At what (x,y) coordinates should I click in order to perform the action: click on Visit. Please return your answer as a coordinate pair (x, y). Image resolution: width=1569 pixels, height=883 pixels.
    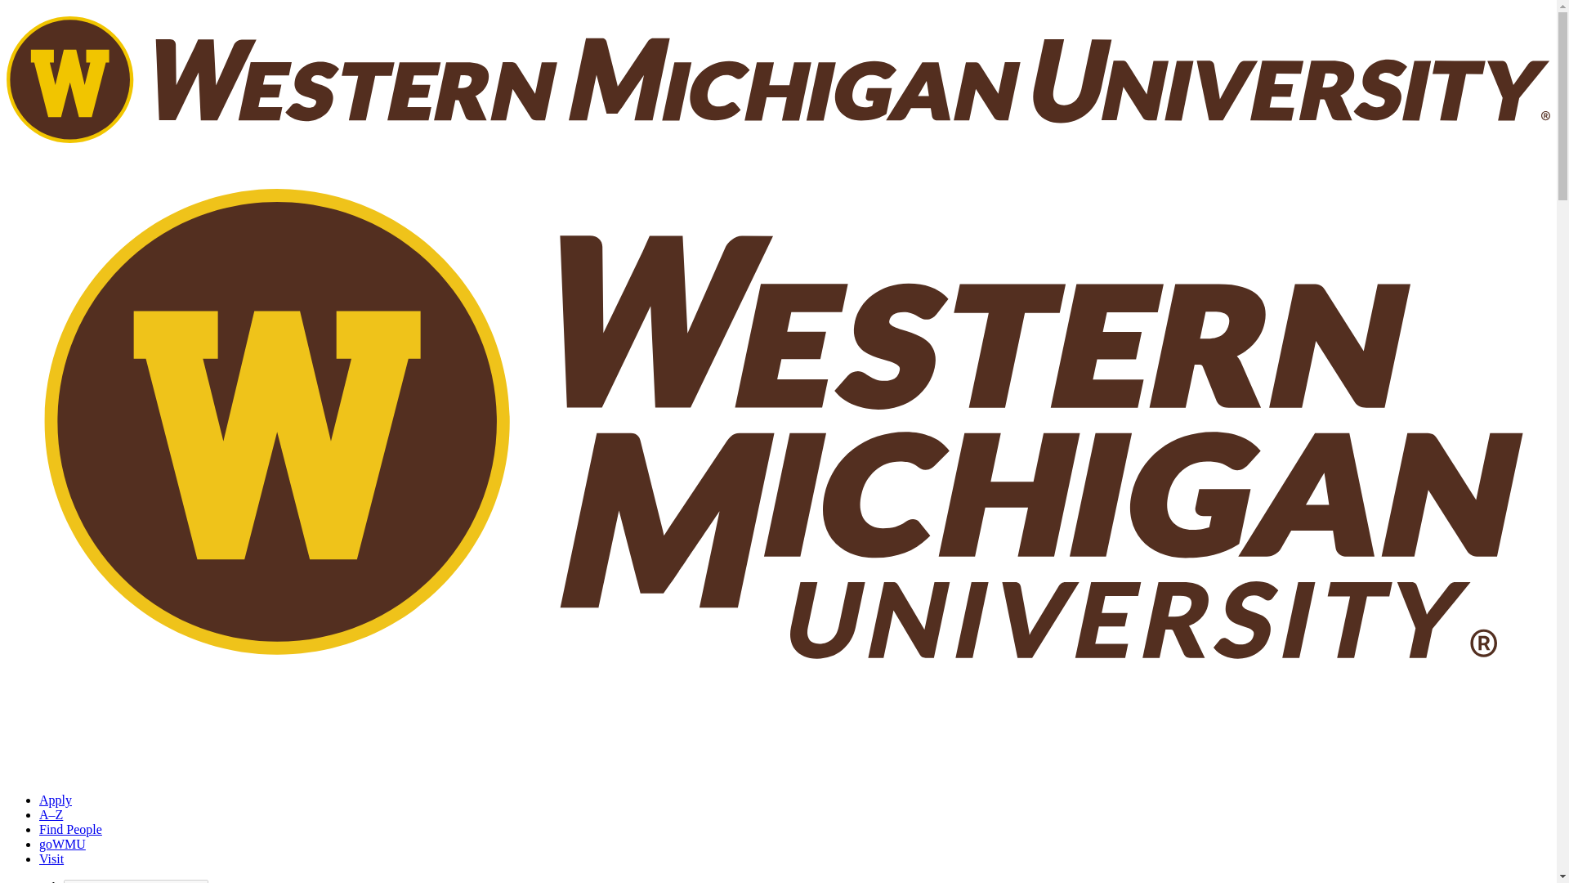
    Looking at the image, I should click on (51, 858).